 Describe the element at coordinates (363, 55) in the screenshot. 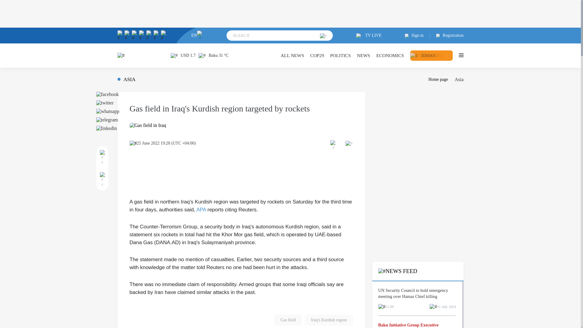

I see `NEWS` at that location.